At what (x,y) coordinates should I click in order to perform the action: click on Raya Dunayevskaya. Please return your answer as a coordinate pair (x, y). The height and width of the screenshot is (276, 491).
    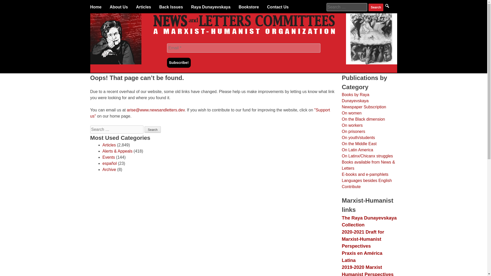
    Looking at the image, I should click on (210, 7).